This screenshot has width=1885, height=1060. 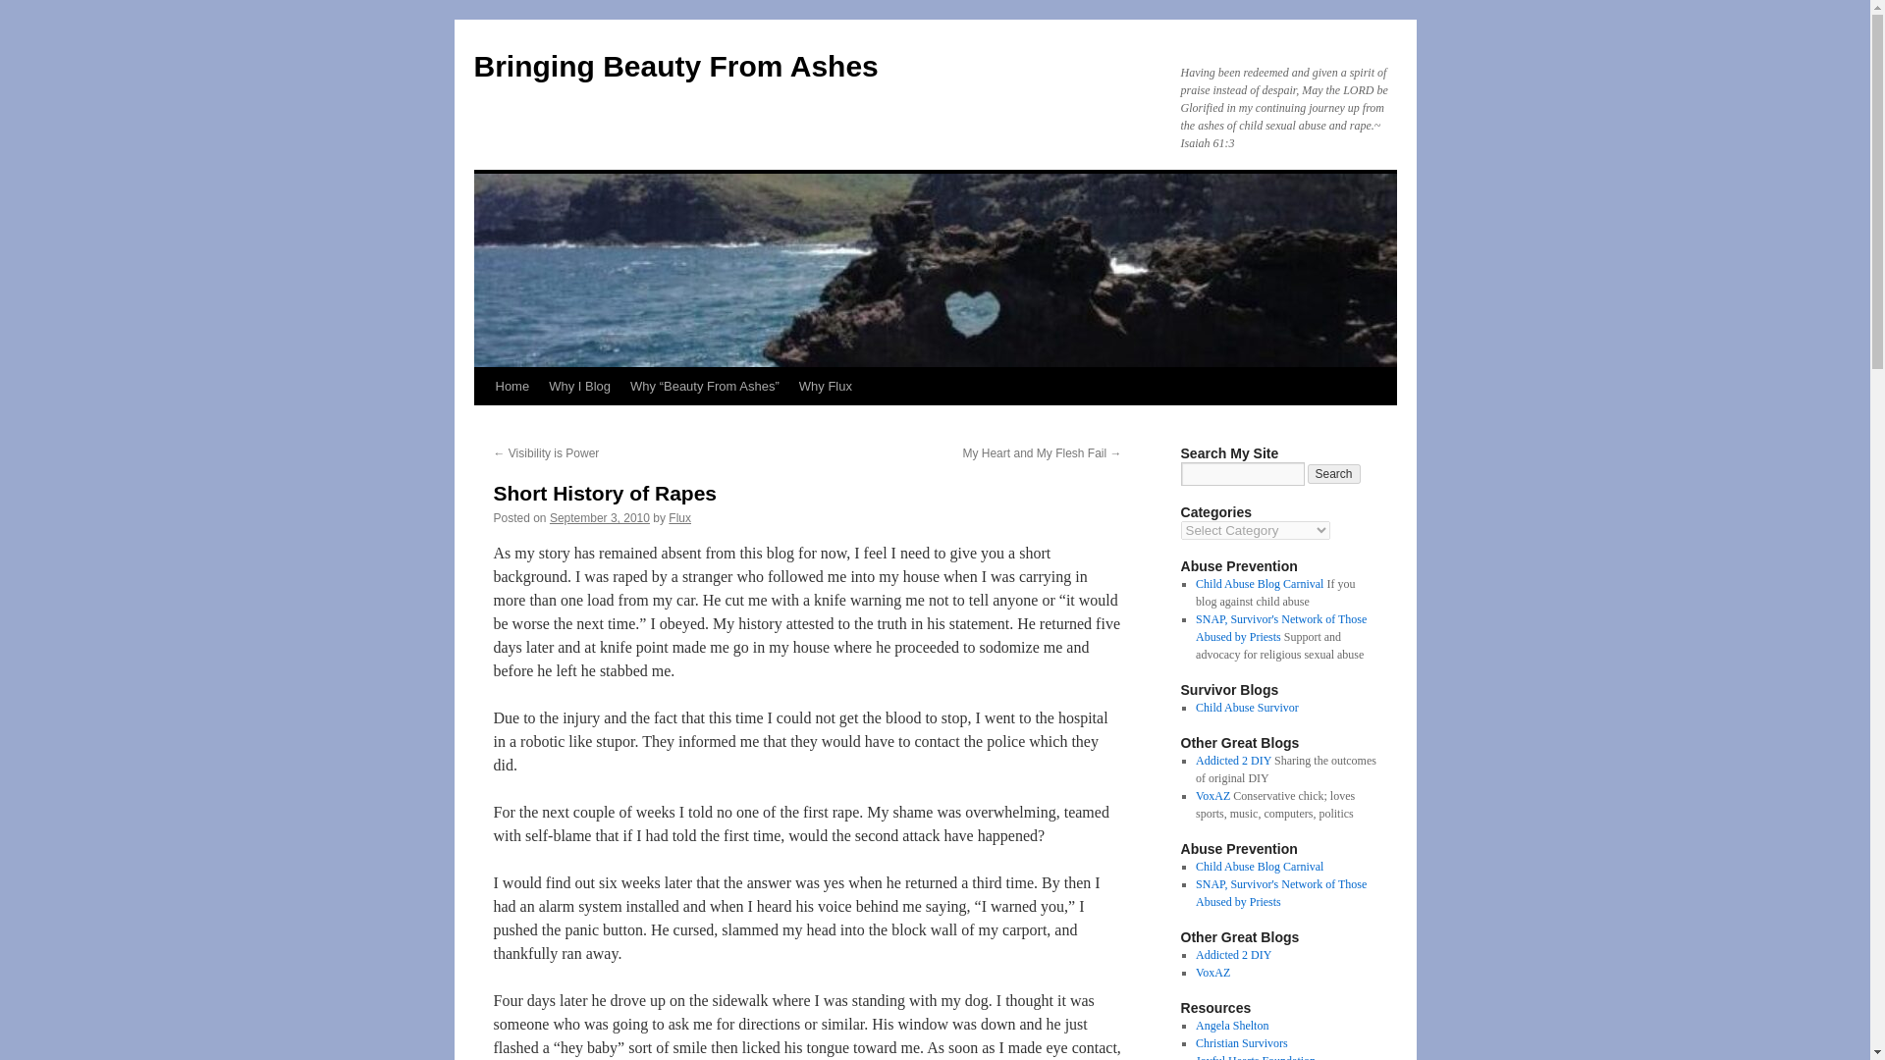 I want to click on September 3, 2010, so click(x=600, y=517).